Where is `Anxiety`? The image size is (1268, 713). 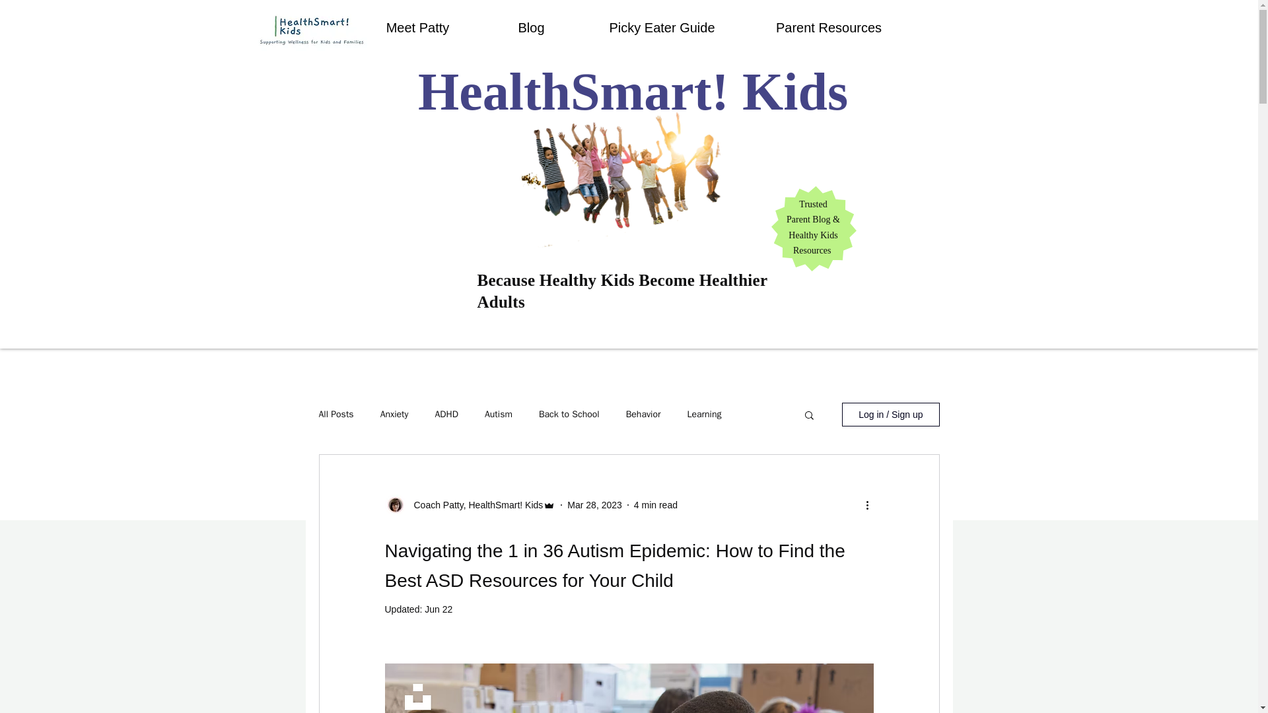 Anxiety is located at coordinates (394, 415).